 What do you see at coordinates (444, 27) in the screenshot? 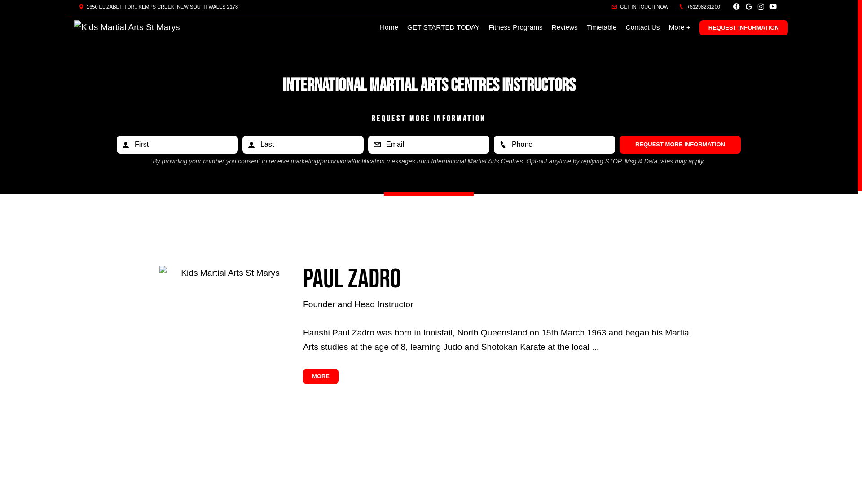
I see `GET STARTED TODAY` at bounding box center [444, 27].